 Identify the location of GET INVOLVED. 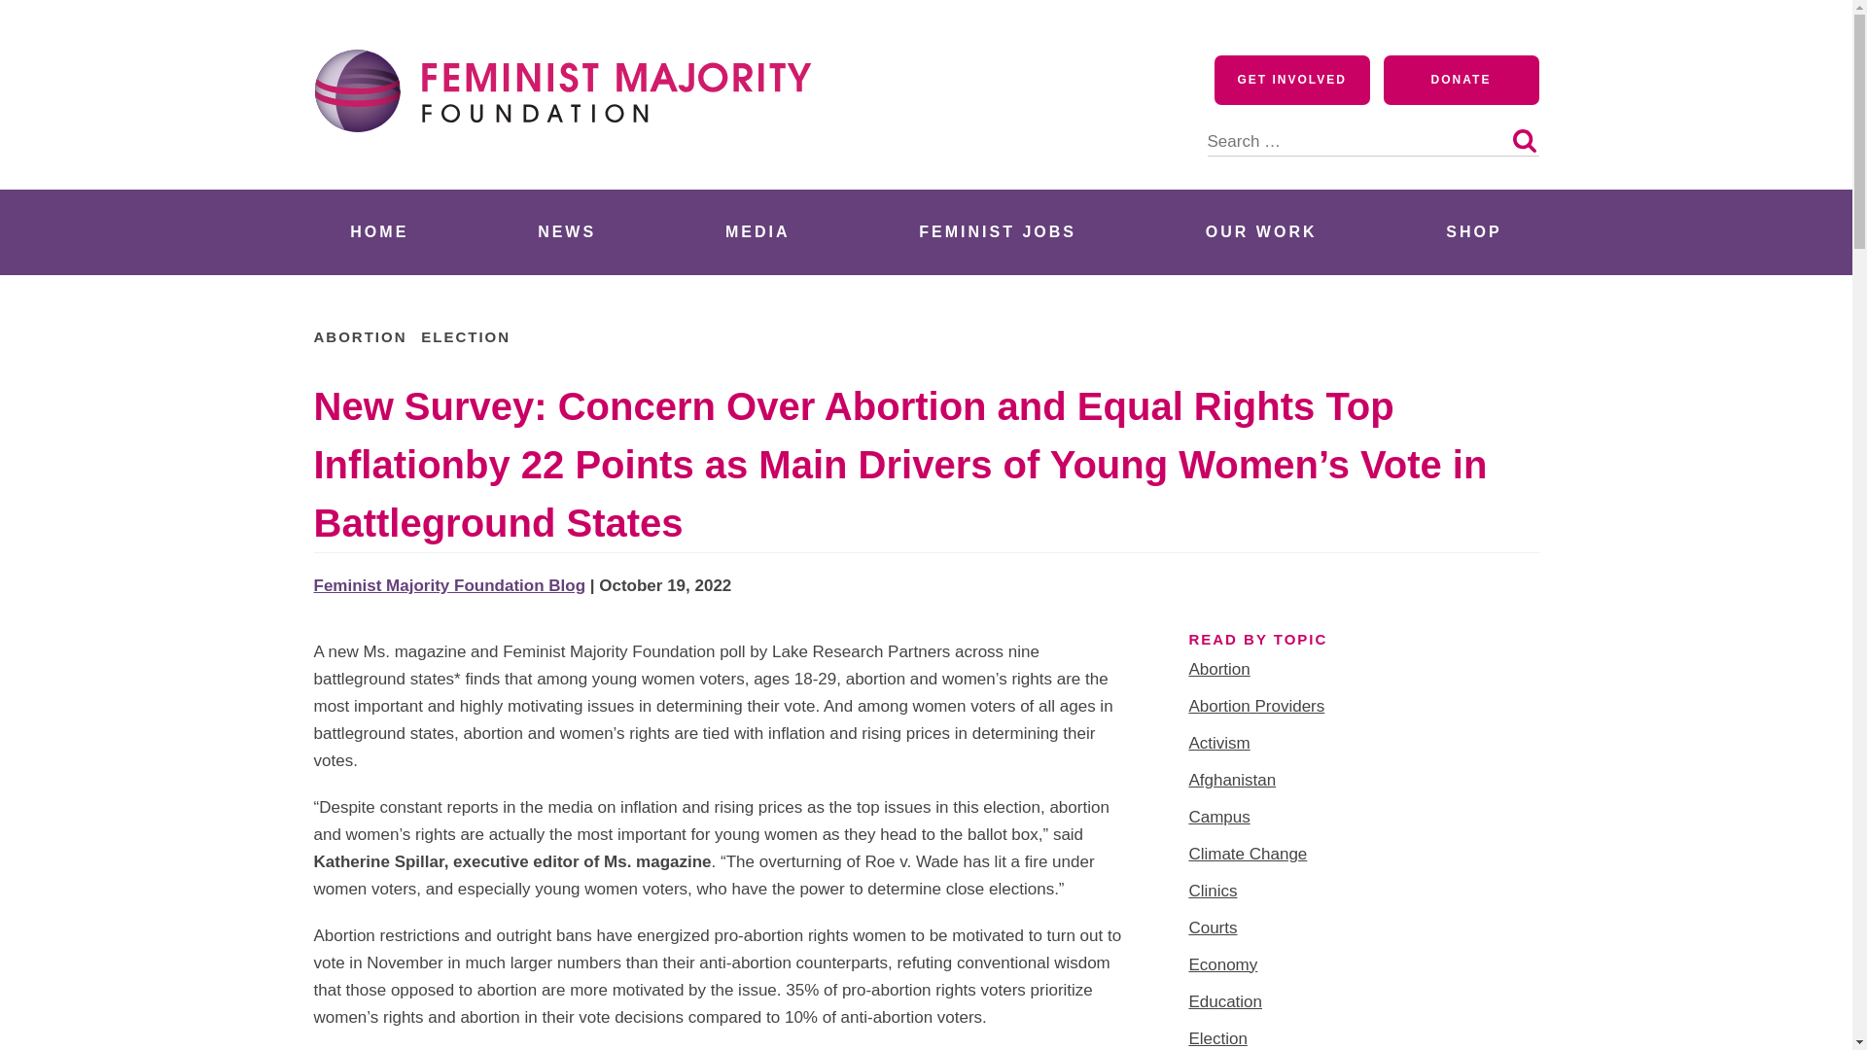
(1292, 80).